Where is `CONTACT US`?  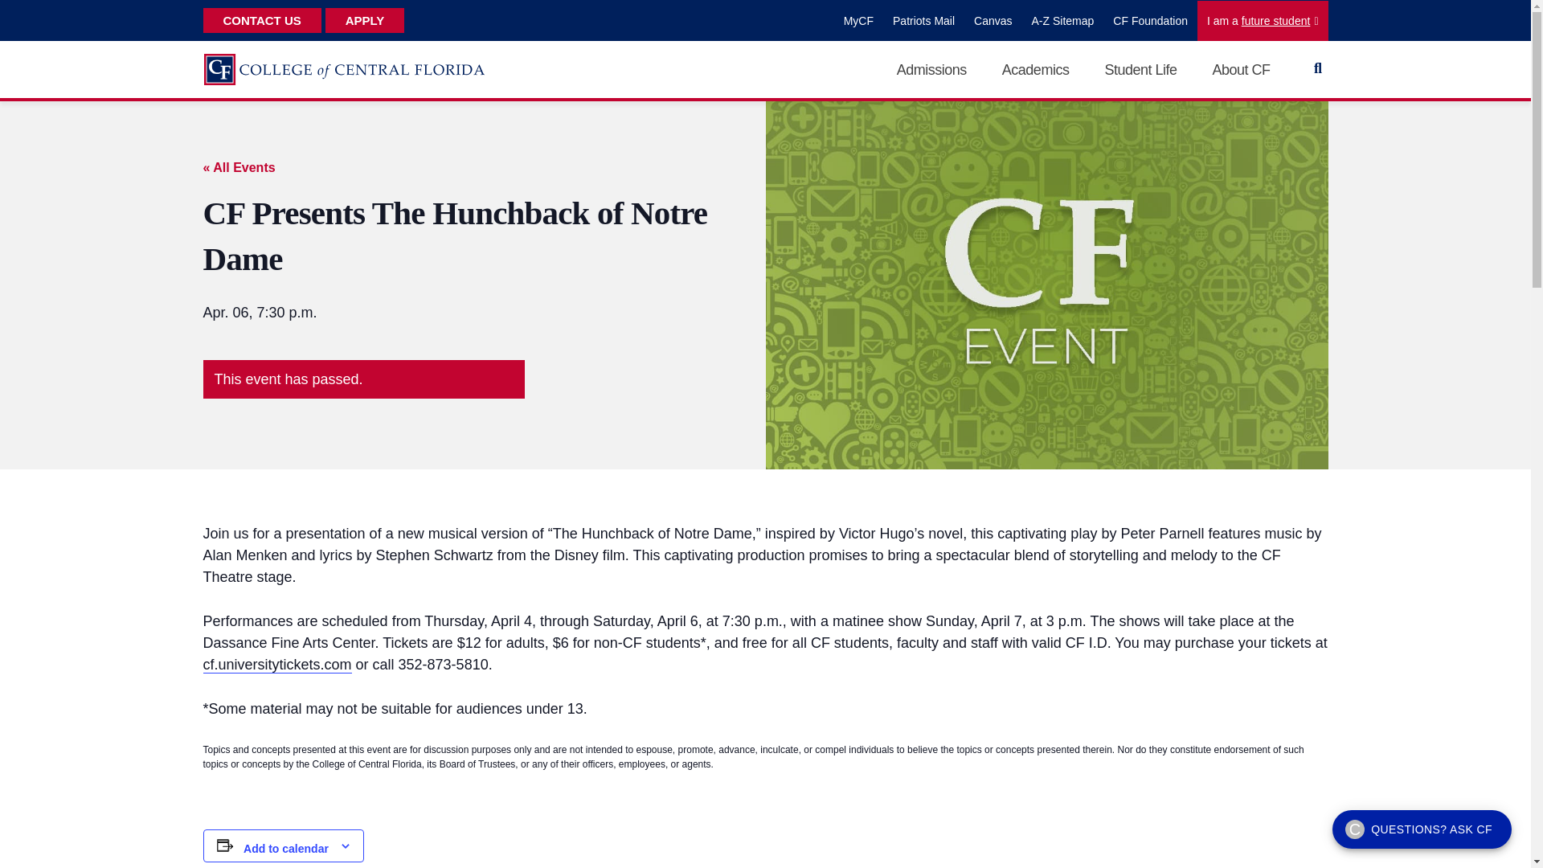 CONTACT US is located at coordinates (261, 20).